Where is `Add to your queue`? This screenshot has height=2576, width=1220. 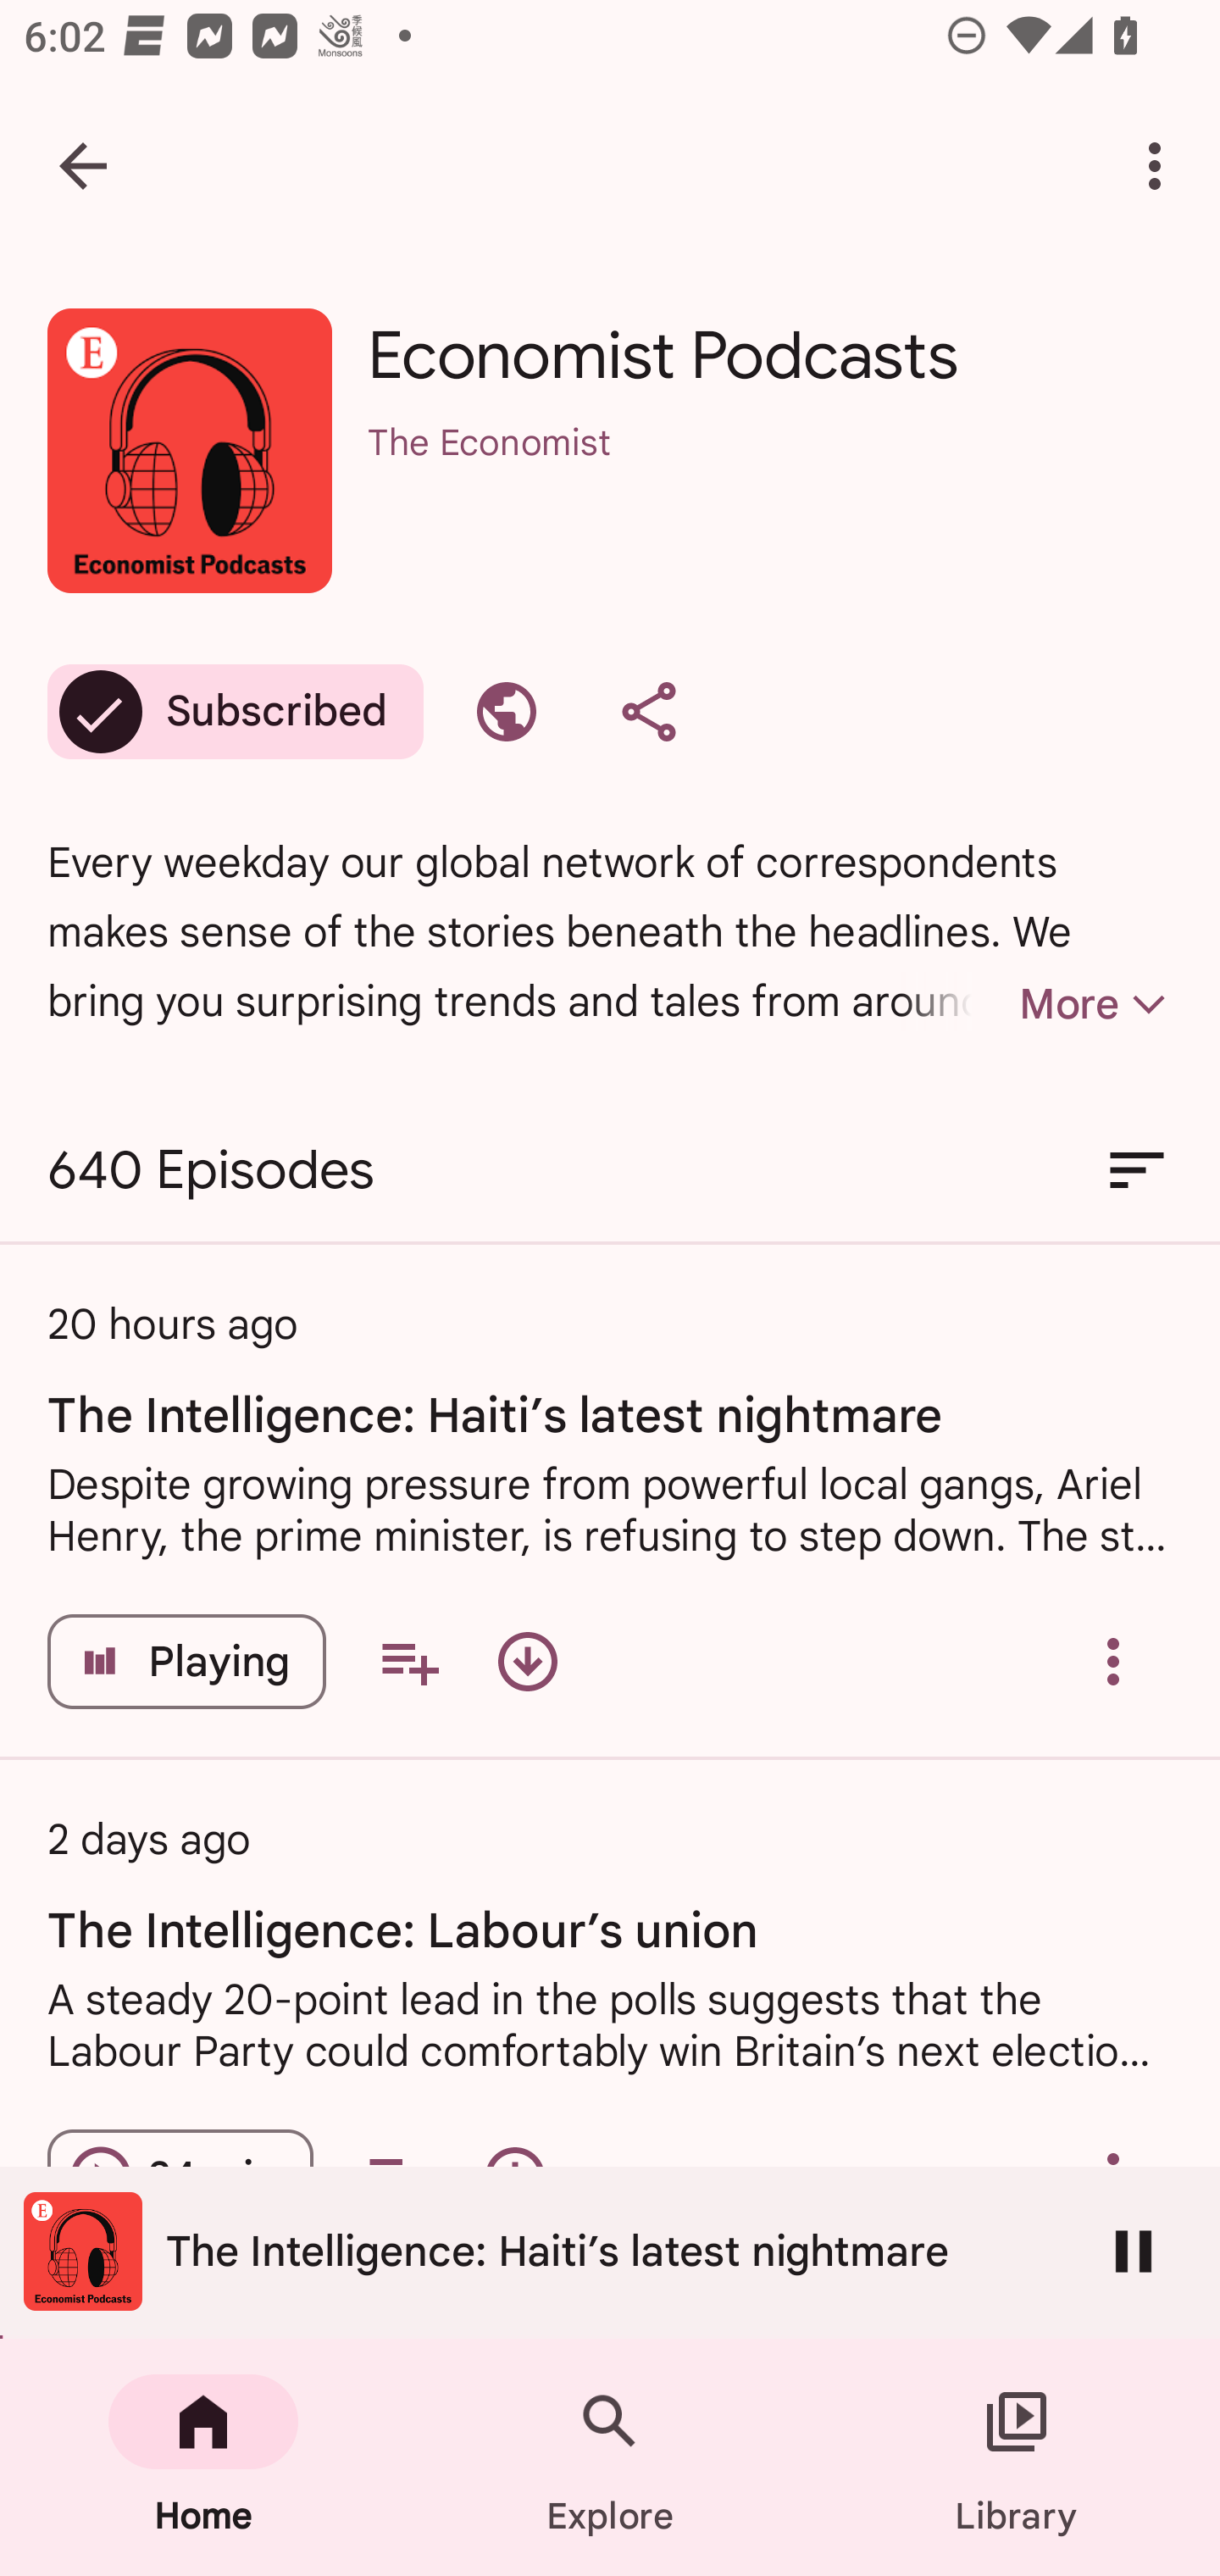 Add to your queue is located at coordinates (408, 1661).